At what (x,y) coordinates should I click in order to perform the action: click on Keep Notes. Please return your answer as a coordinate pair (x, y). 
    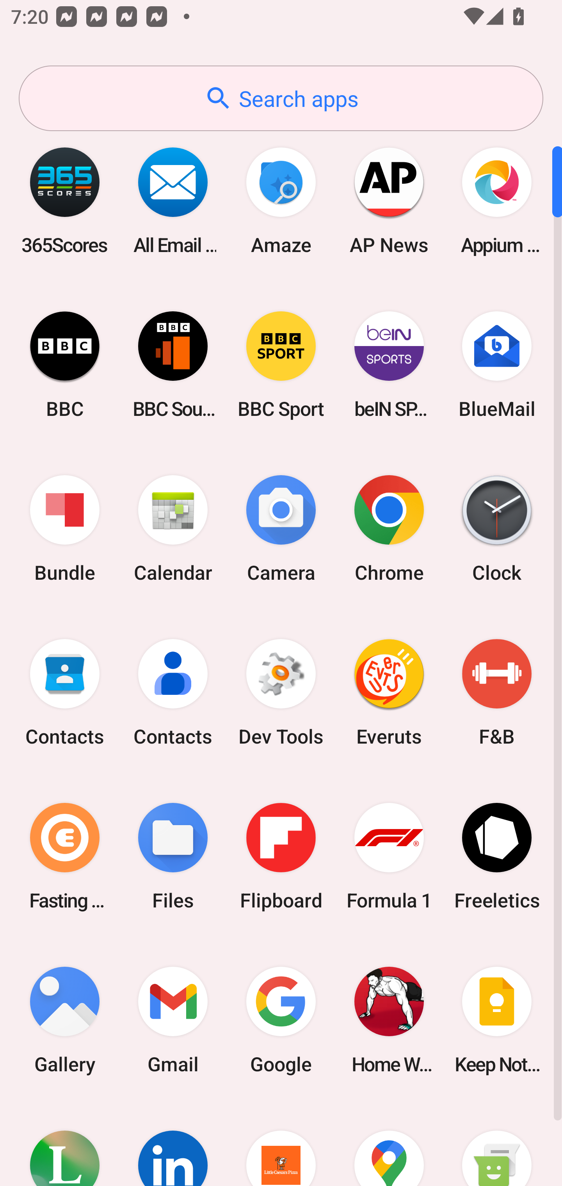
    Looking at the image, I should click on (497, 1020).